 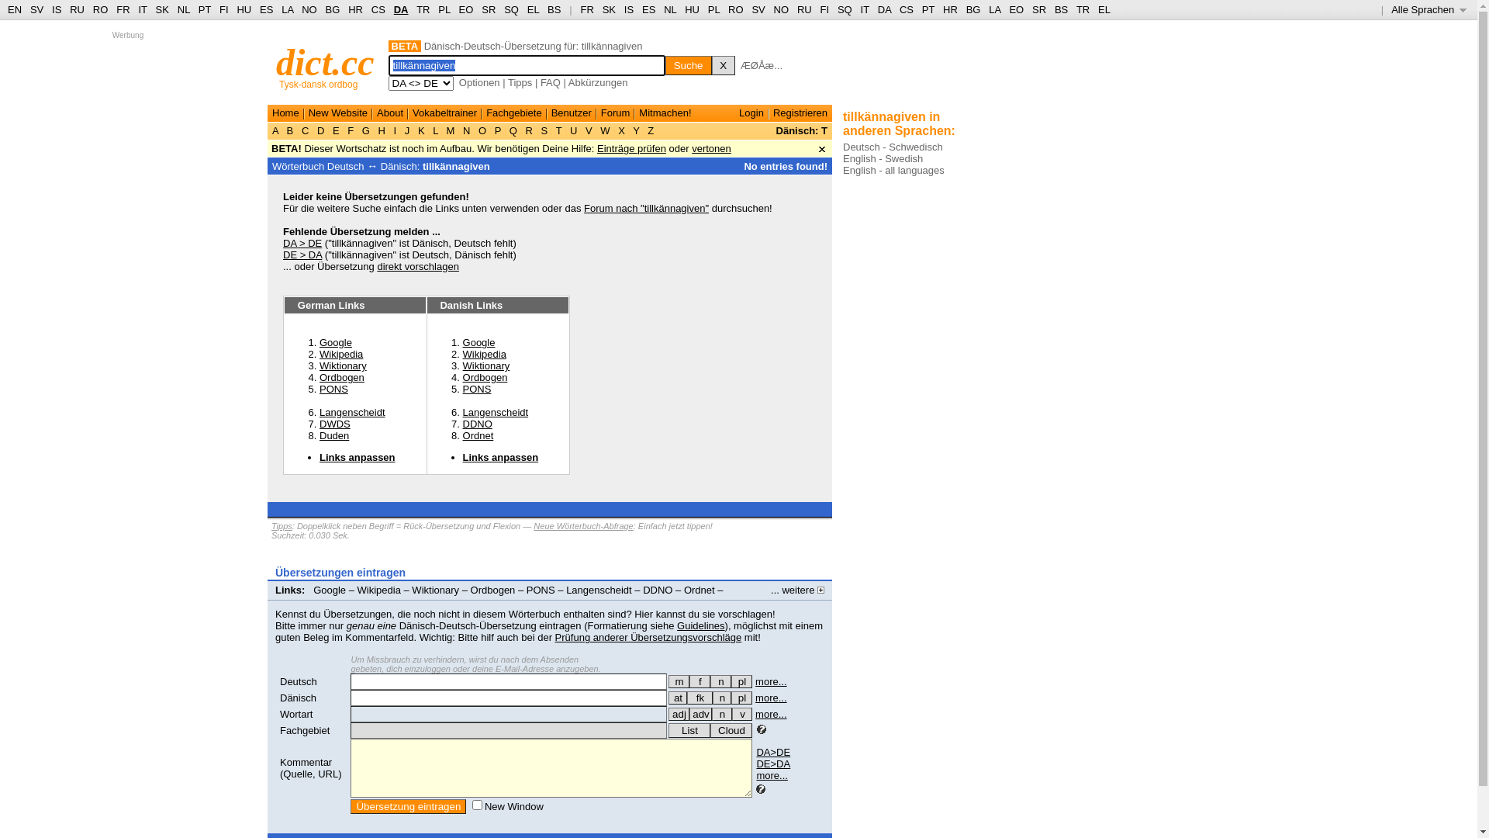 What do you see at coordinates (741, 681) in the screenshot?
I see `pl` at bounding box center [741, 681].